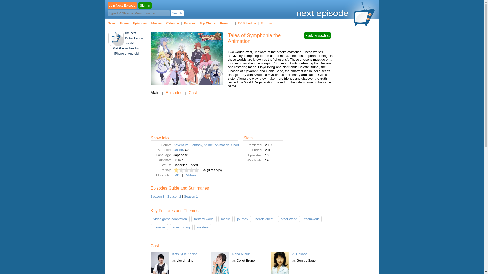  Describe the element at coordinates (196, 145) in the screenshot. I see `Fantasy` at that location.